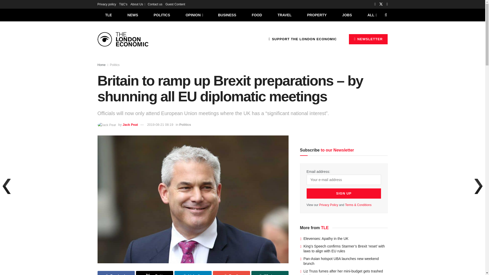 The height and width of the screenshot is (275, 489). What do you see at coordinates (106, 4) in the screenshot?
I see `Privacy policy` at bounding box center [106, 4].